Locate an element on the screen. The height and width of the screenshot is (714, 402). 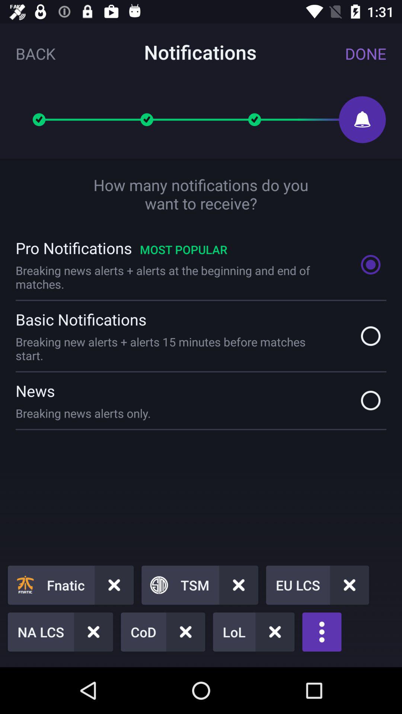
open item to the right of the notifications icon is located at coordinates (366, 54).